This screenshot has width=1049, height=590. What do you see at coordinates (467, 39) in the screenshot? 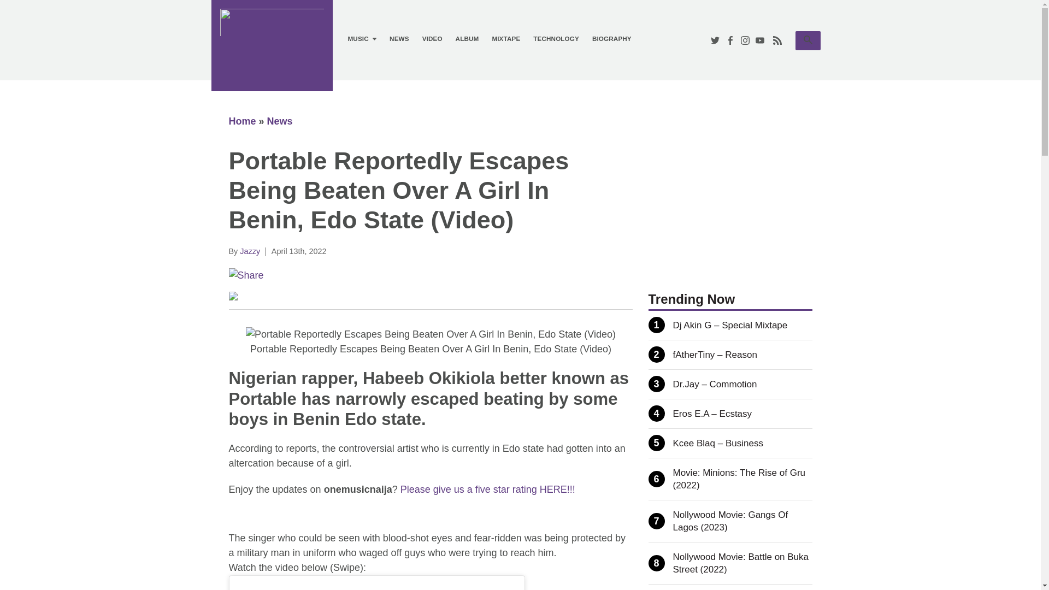
I see `VIDEO` at bounding box center [467, 39].